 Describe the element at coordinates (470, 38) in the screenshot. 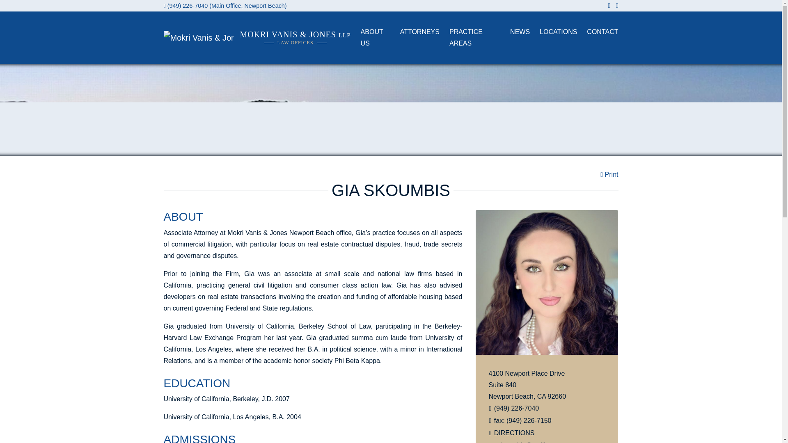

I see `Practice Areas` at that location.